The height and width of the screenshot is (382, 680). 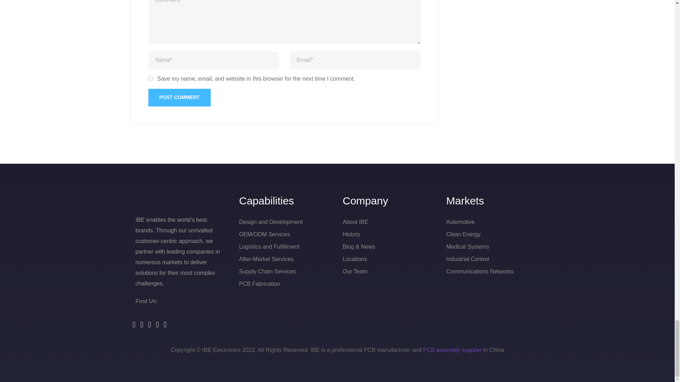 What do you see at coordinates (179, 98) in the screenshot?
I see `Post Comment` at bounding box center [179, 98].